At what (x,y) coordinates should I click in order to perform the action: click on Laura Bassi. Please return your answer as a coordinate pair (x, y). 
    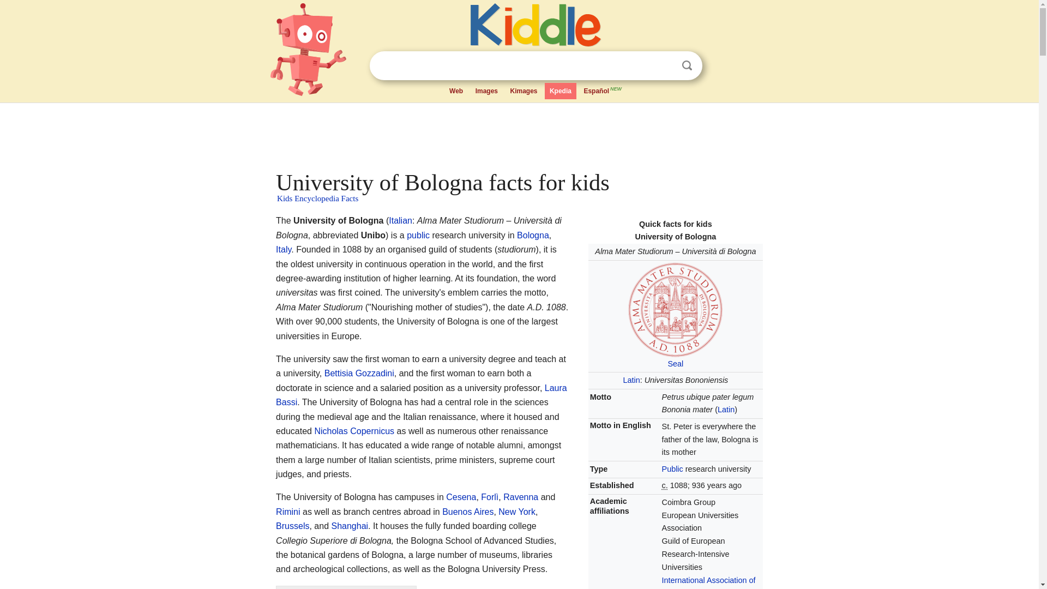
    Looking at the image, I should click on (422, 395).